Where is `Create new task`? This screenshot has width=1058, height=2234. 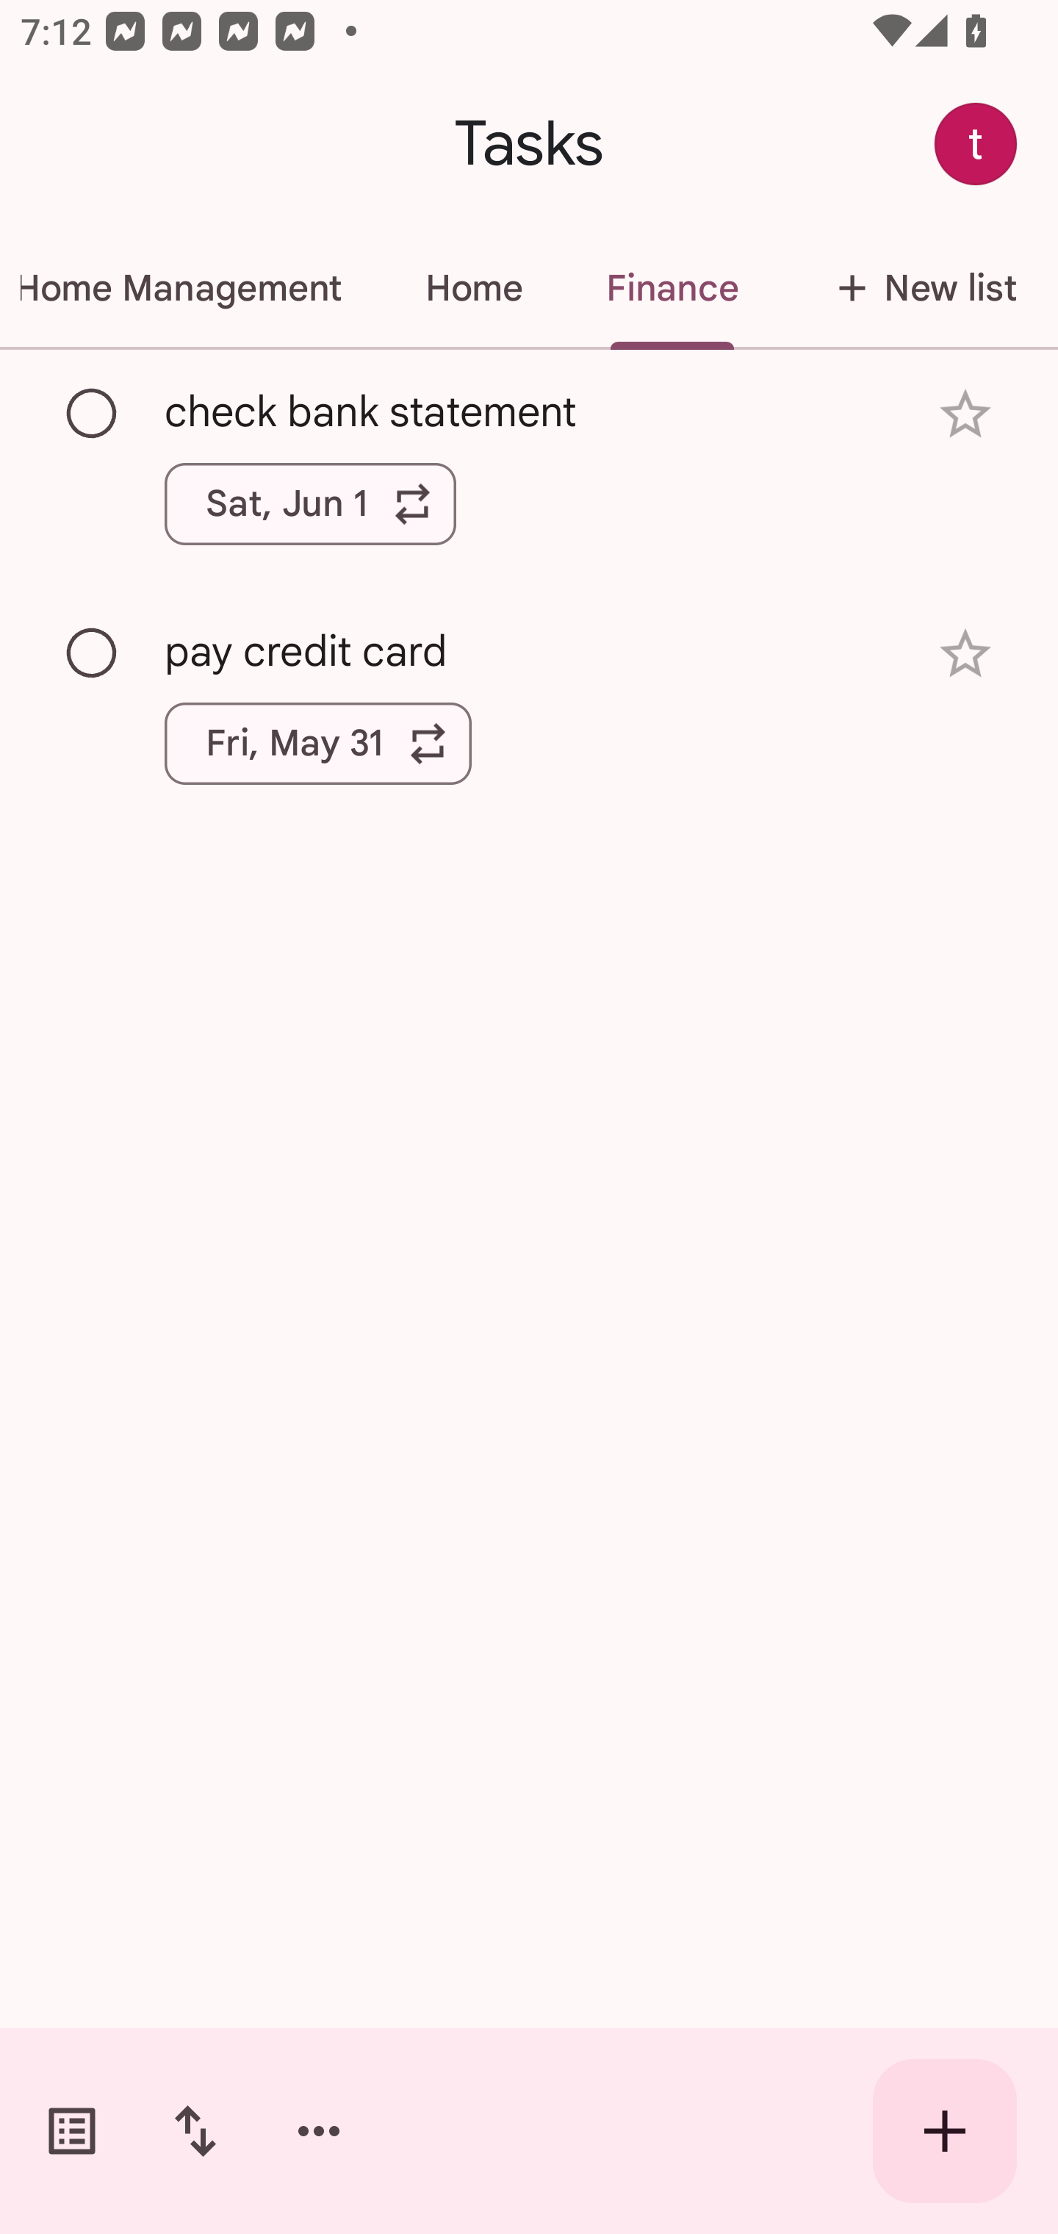 Create new task is located at coordinates (945, 2131).